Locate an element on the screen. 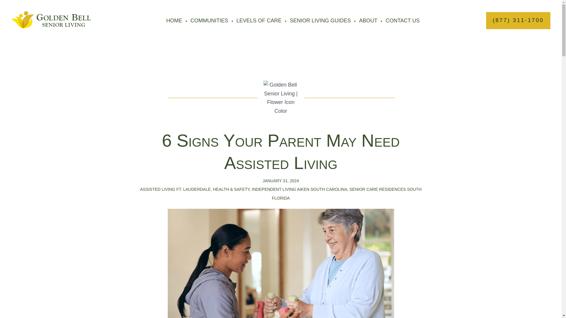  JANUARY 31, 2024 is located at coordinates (281, 181).